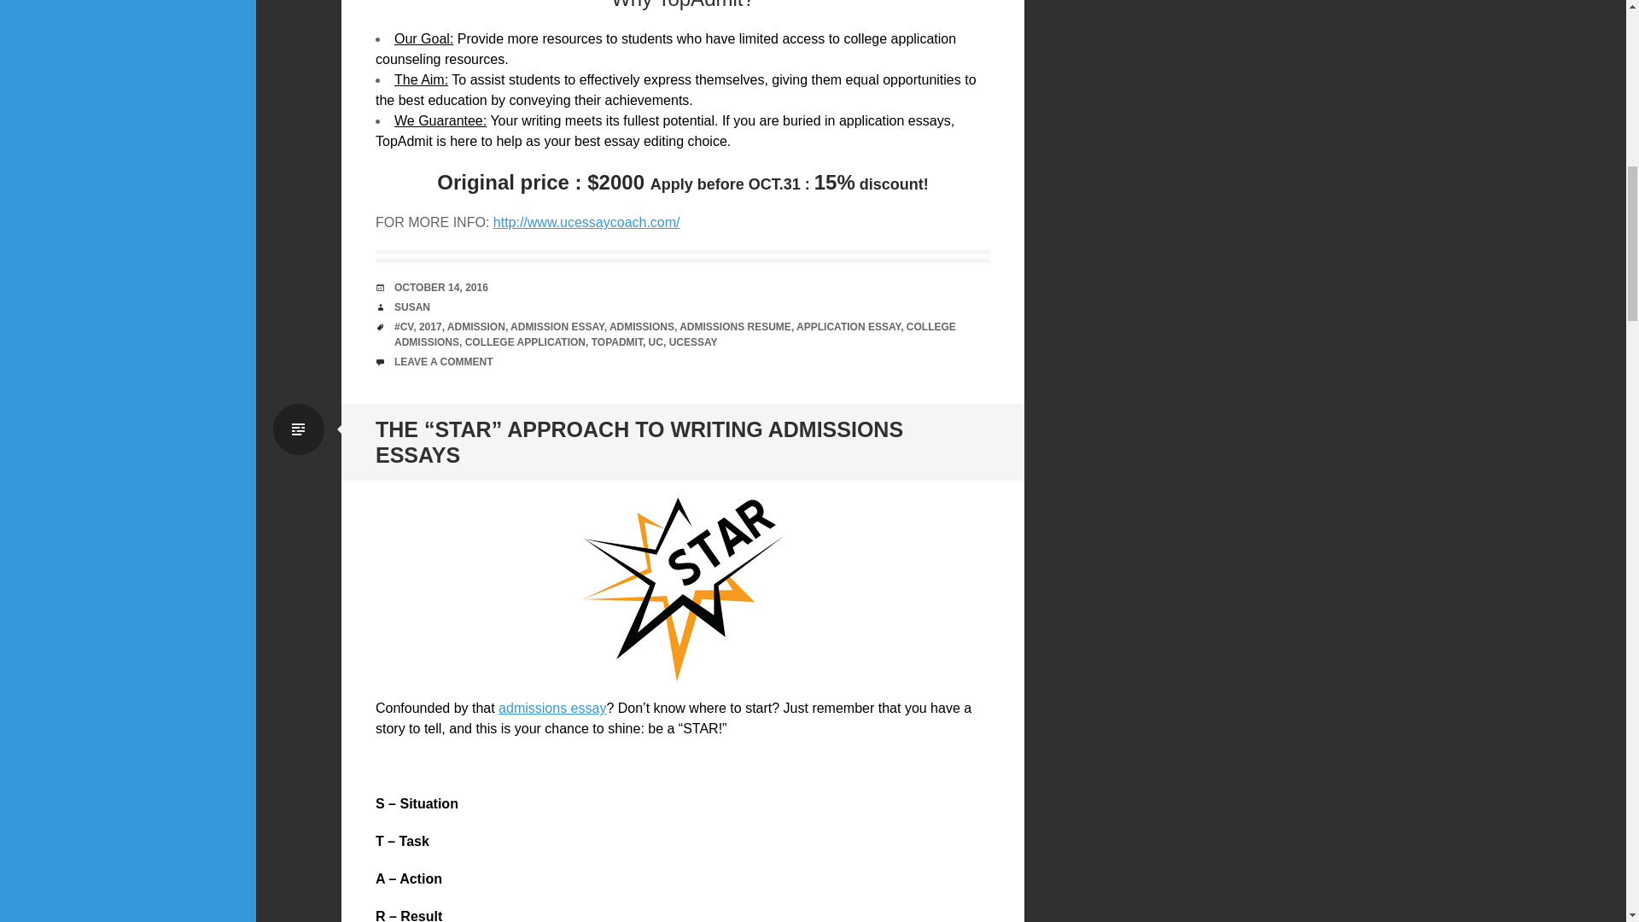 The height and width of the screenshot is (922, 1639). What do you see at coordinates (642, 326) in the screenshot?
I see `ADMISSIONS` at bounding box center [642, 326].